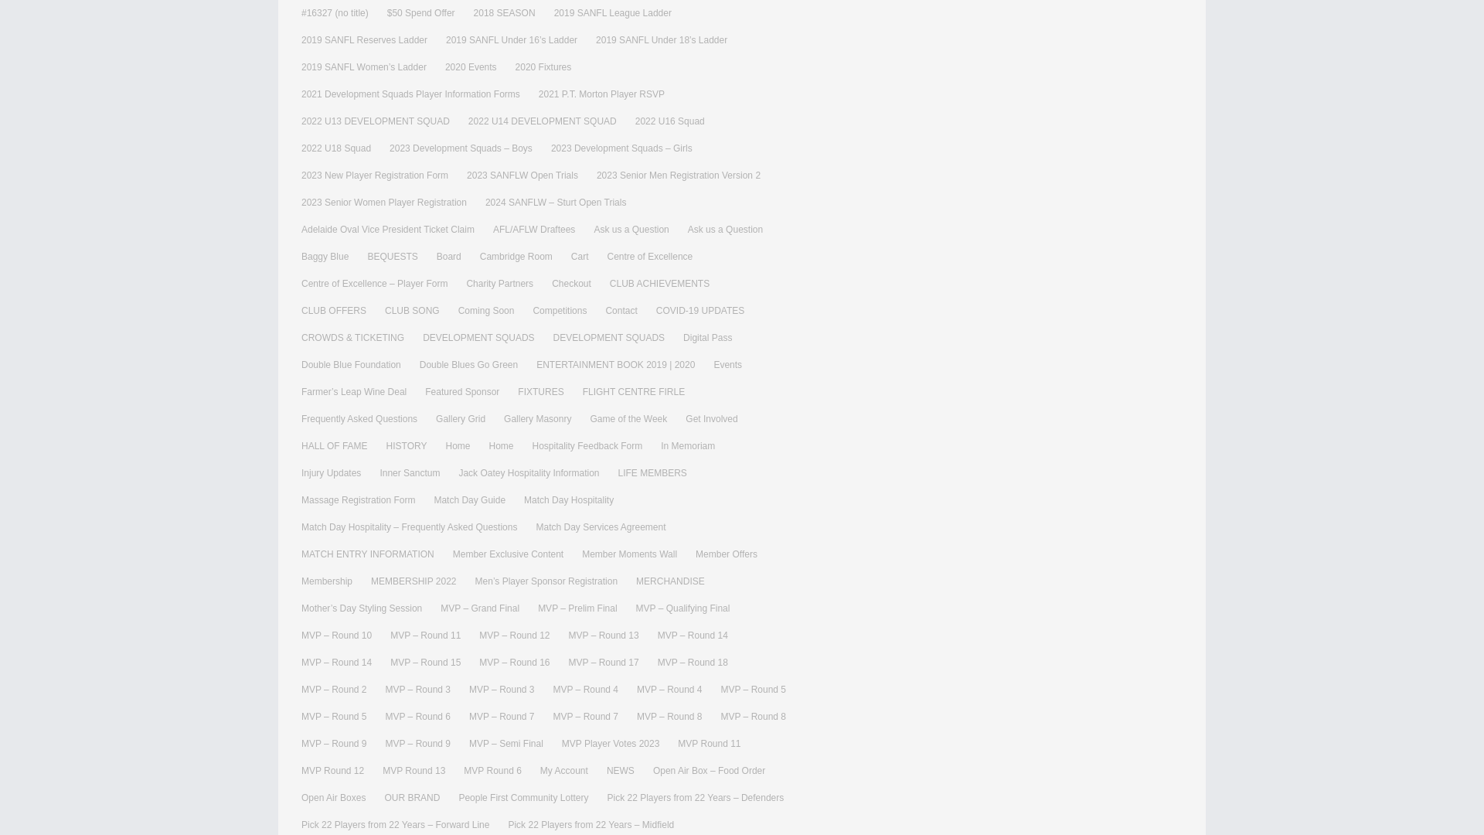 The image size is (1484, 835). Describe the element at coordinates (725, 230) in the screenshot. I see `Ask us a Question` at that location.